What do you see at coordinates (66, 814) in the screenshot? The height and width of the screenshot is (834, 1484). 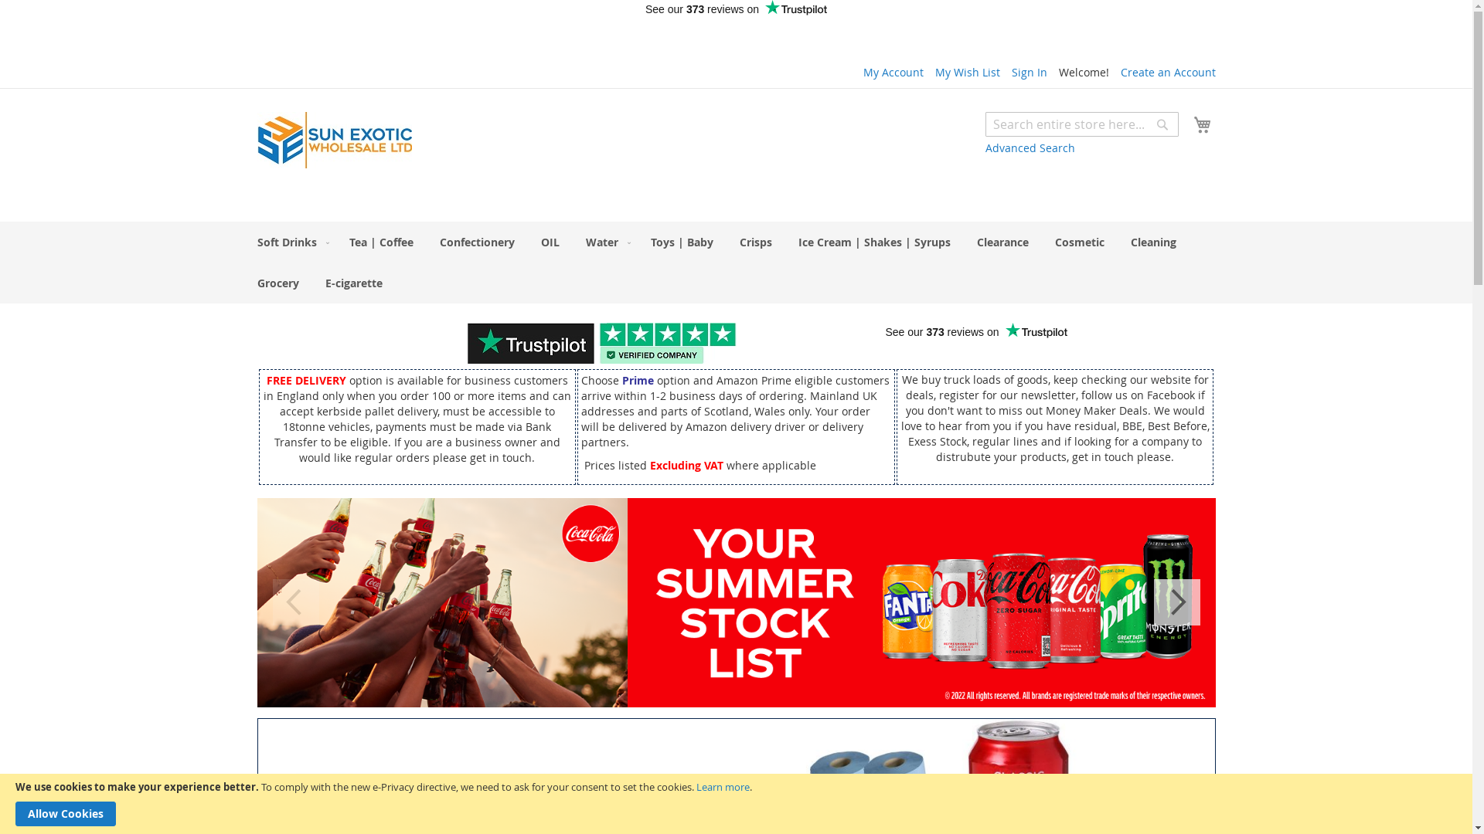 I see `Allow Cookies` at bounding box center [66, 814].